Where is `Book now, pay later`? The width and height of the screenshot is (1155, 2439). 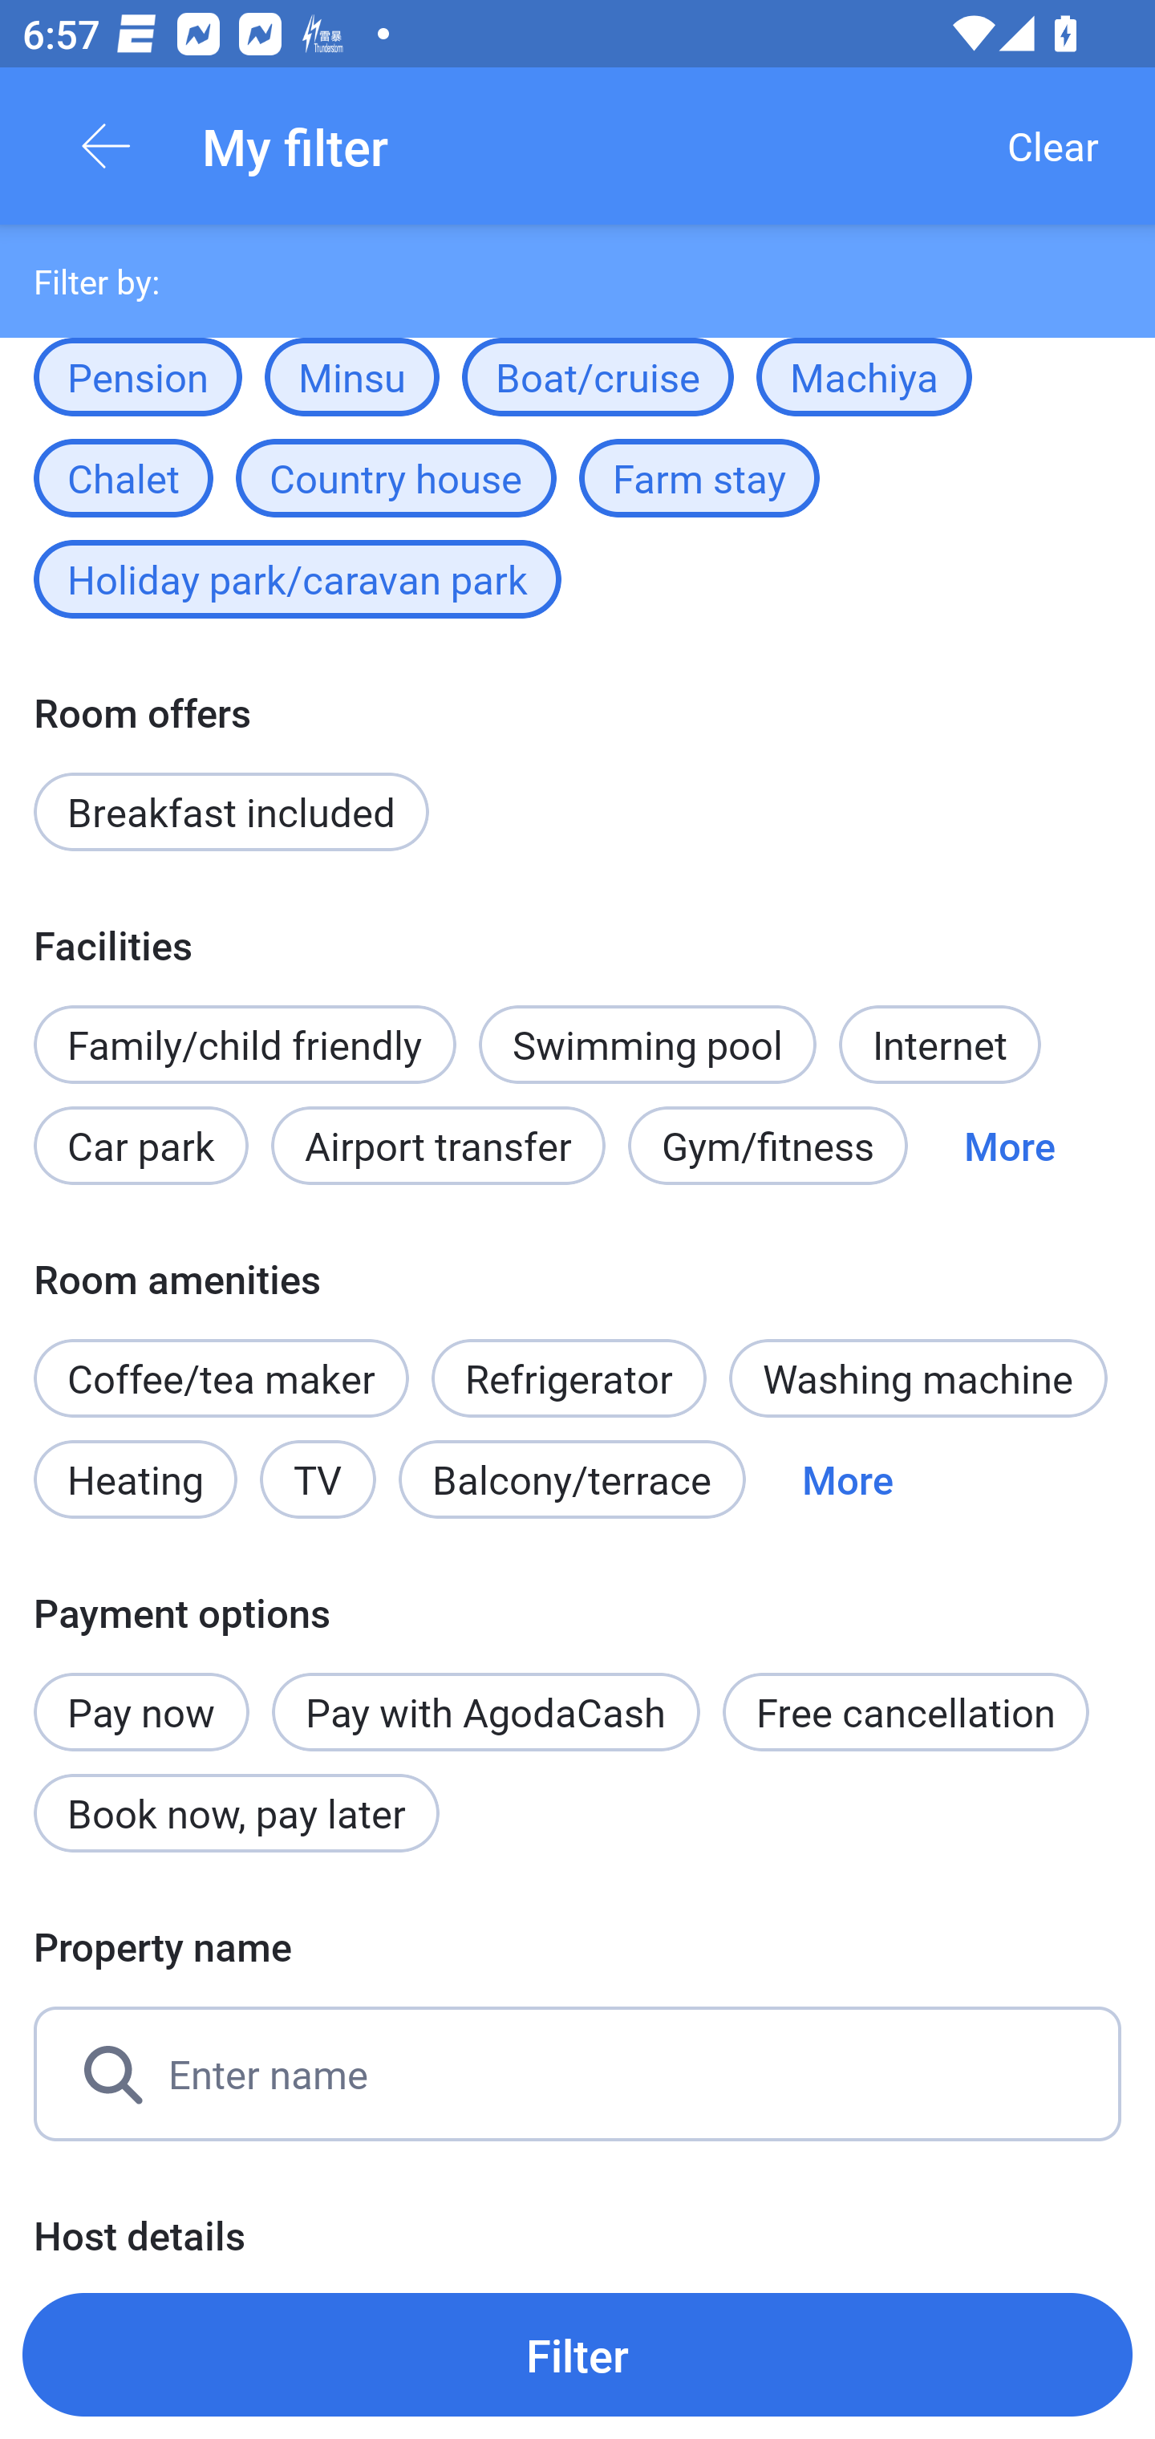 Book now, pay later is located at coordinates (236, 1813).